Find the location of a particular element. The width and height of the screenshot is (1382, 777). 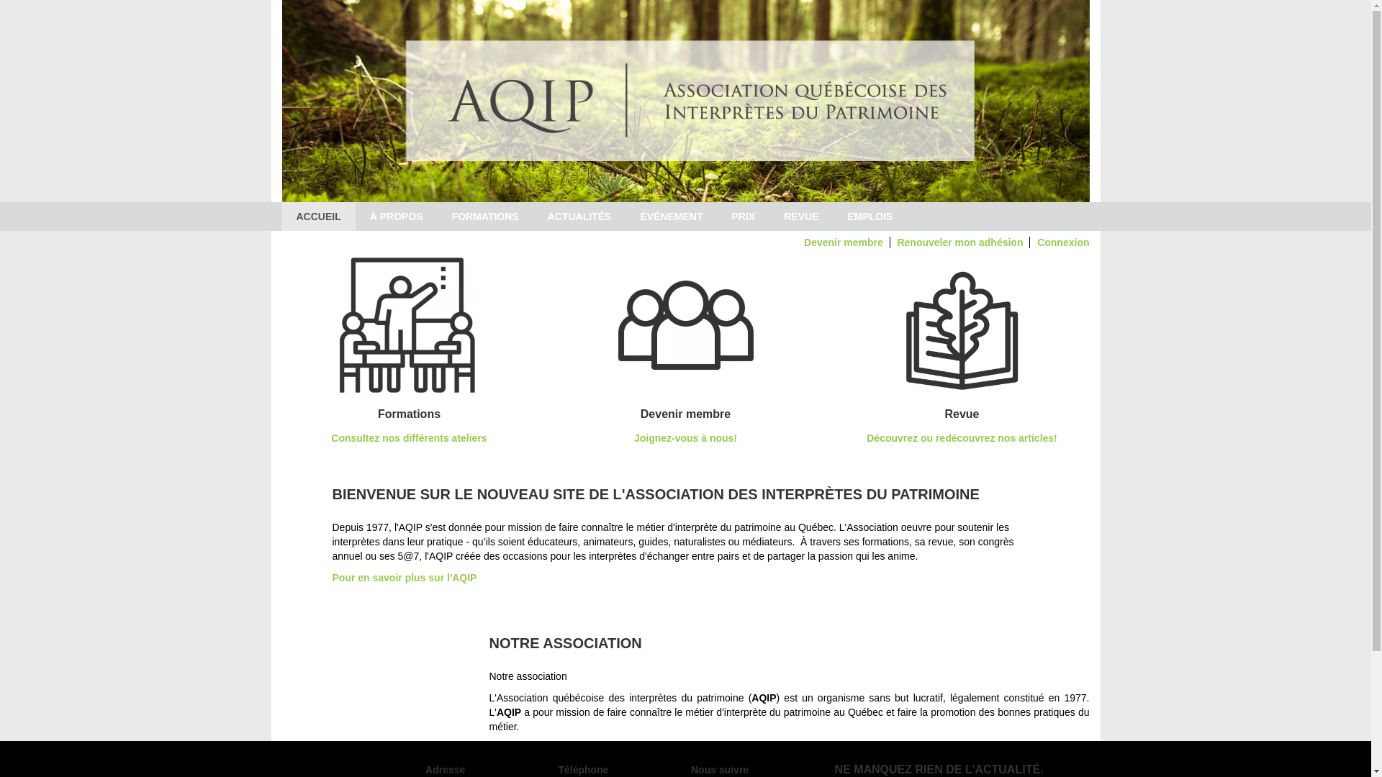

Connexion is located at coordinates (1063, 242).